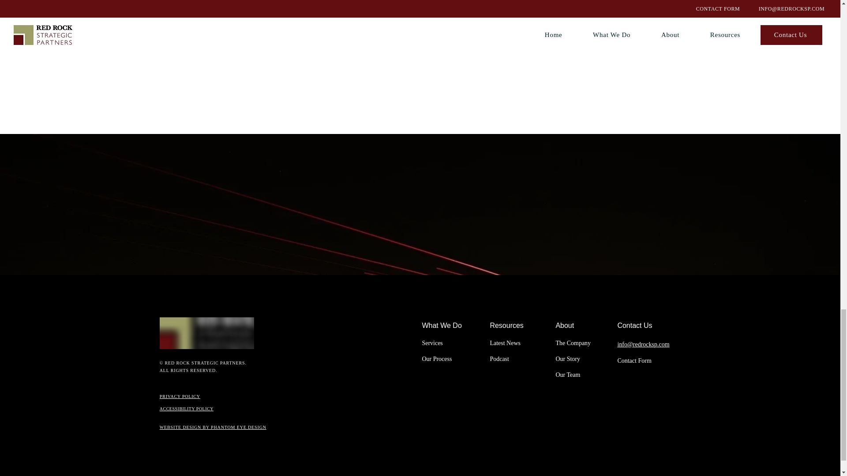 This screenshot has height=476, width=847. Describe the element at coordinates (186, 409) in the screenshot. I see `ACCESSIBILITY POLICY` at that location.